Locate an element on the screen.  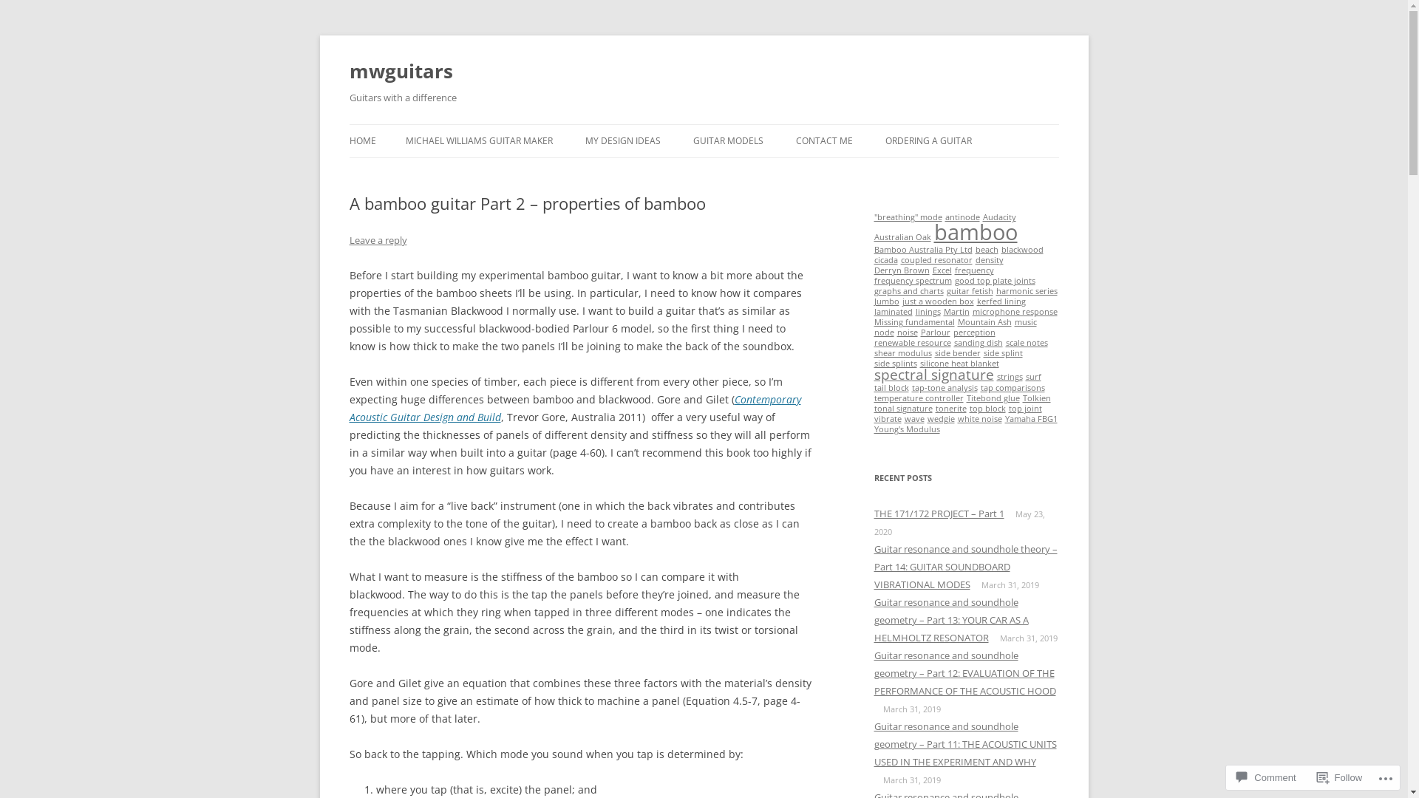
Young's Modulus is located at coordinates (906, 429).